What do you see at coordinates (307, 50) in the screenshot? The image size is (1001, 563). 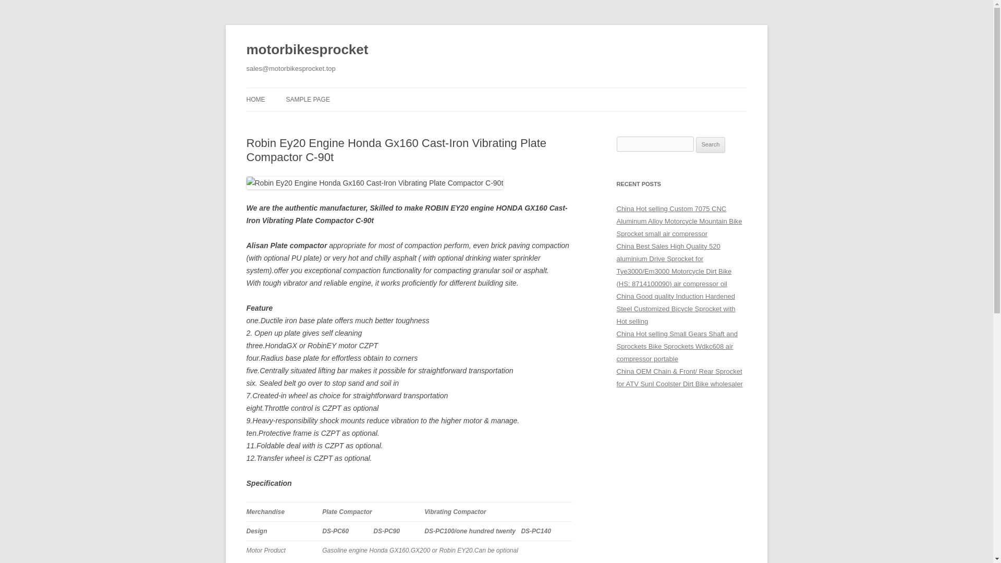 I see `motorbikesprocket` at bounding box center [307, 50].